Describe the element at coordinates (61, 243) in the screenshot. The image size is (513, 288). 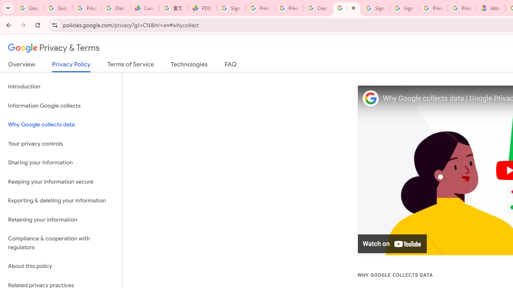
I see `Compliance & cooperation with regulators` at that location.